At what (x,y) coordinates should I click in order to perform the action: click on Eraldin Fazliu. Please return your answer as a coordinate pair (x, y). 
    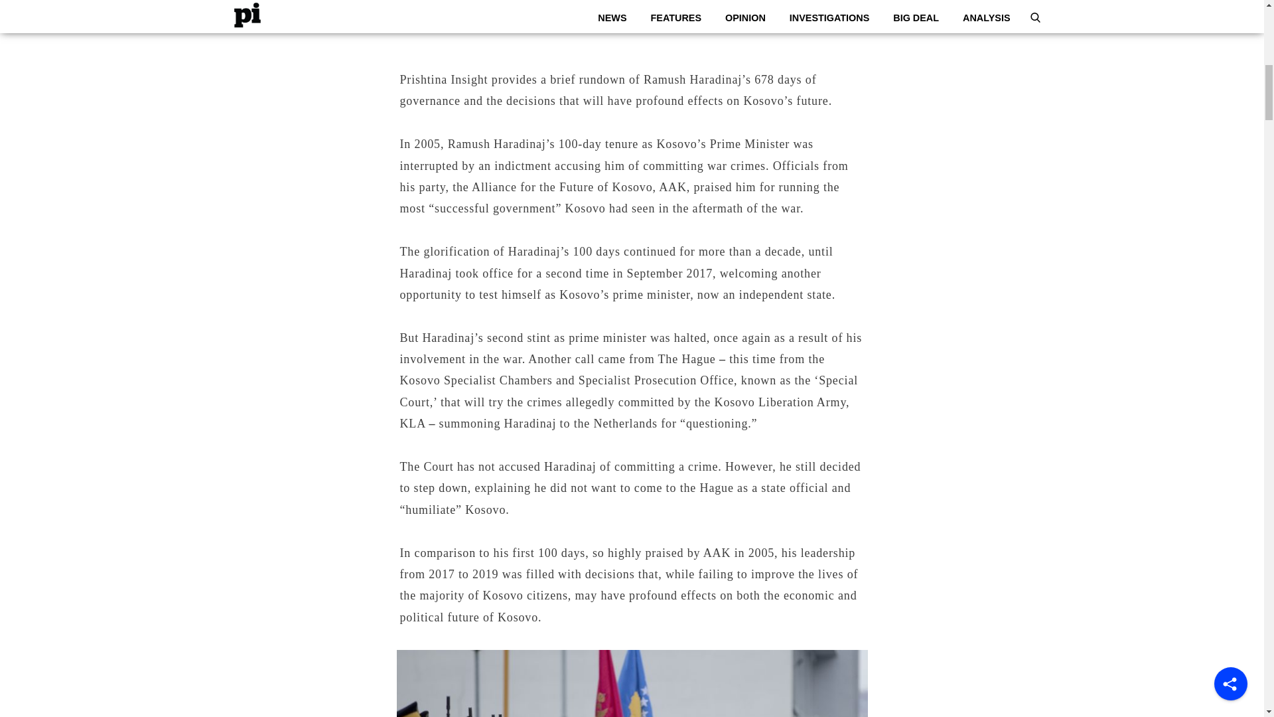
    Looking at the image, I should click on (642, 3).